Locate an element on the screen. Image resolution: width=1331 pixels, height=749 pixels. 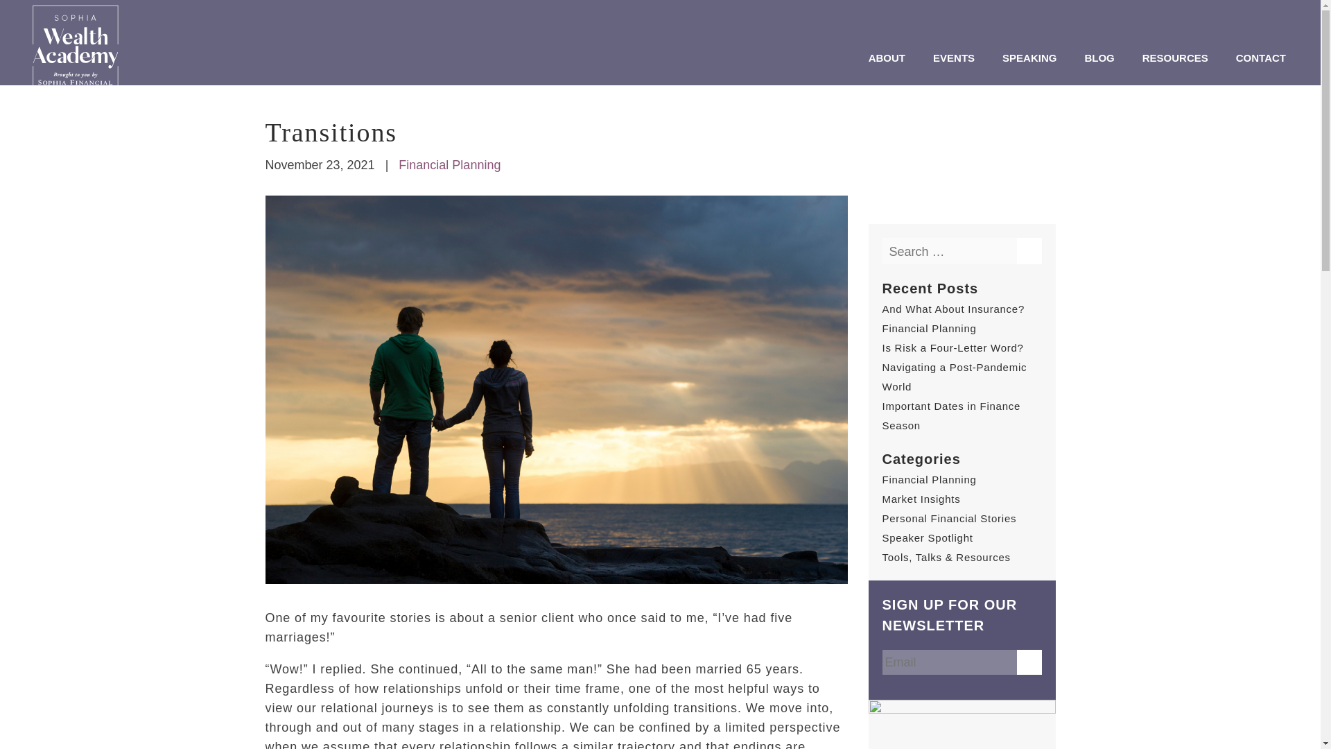
Search is located at coordinates (1029, 250).